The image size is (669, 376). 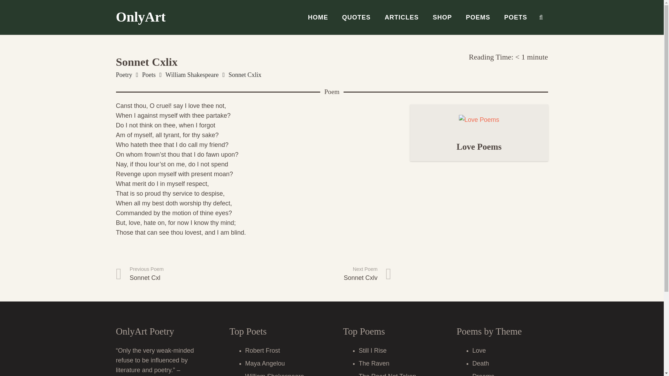 What do you see at coordinates (124, 75) in the screenshot?
I see `Poetry` at bounding box center [124, 75].